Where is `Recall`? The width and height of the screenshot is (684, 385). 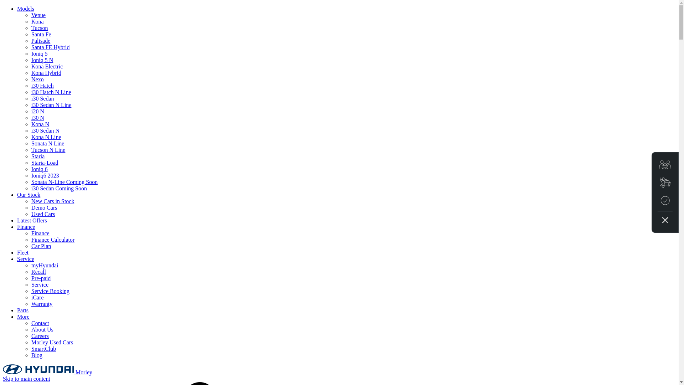 Recall is located at coordinates (38, 272).